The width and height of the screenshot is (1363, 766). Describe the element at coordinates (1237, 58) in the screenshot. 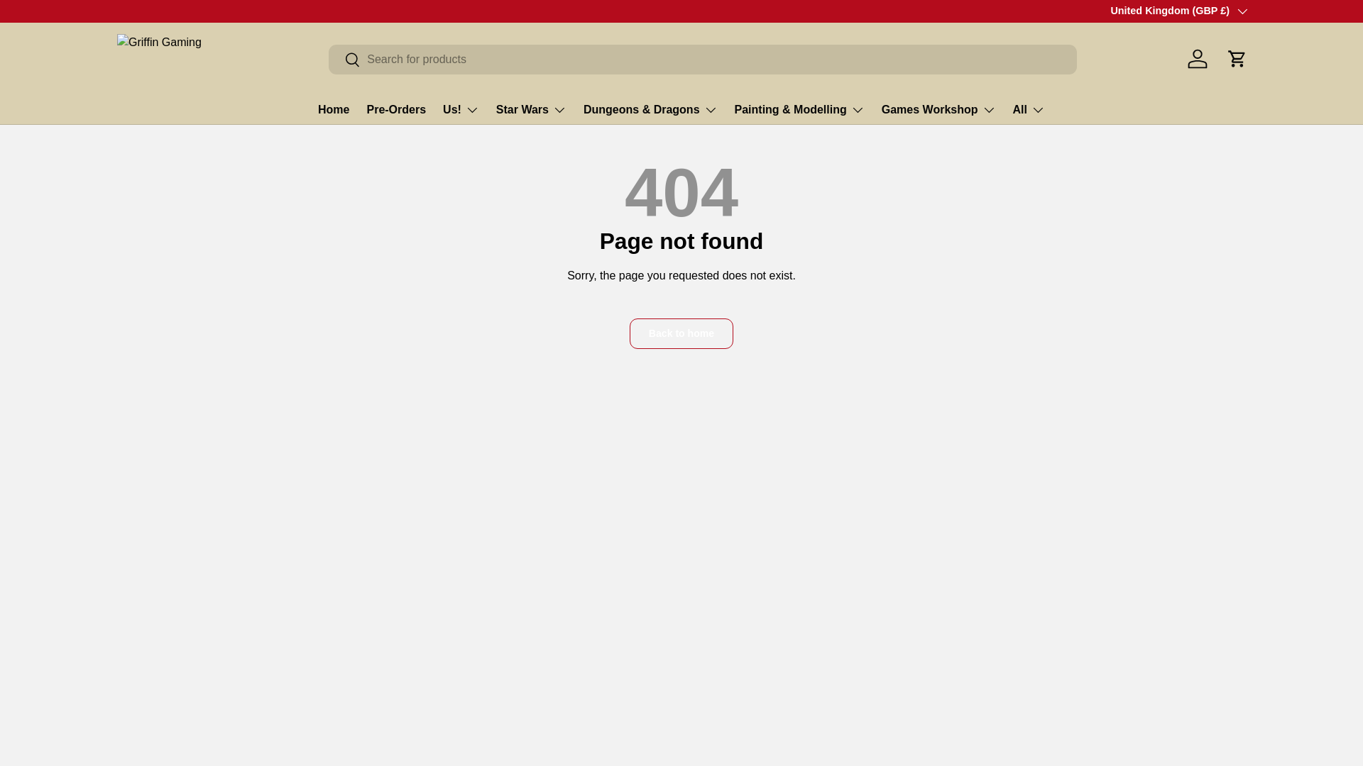

I see `Cart` at that location.